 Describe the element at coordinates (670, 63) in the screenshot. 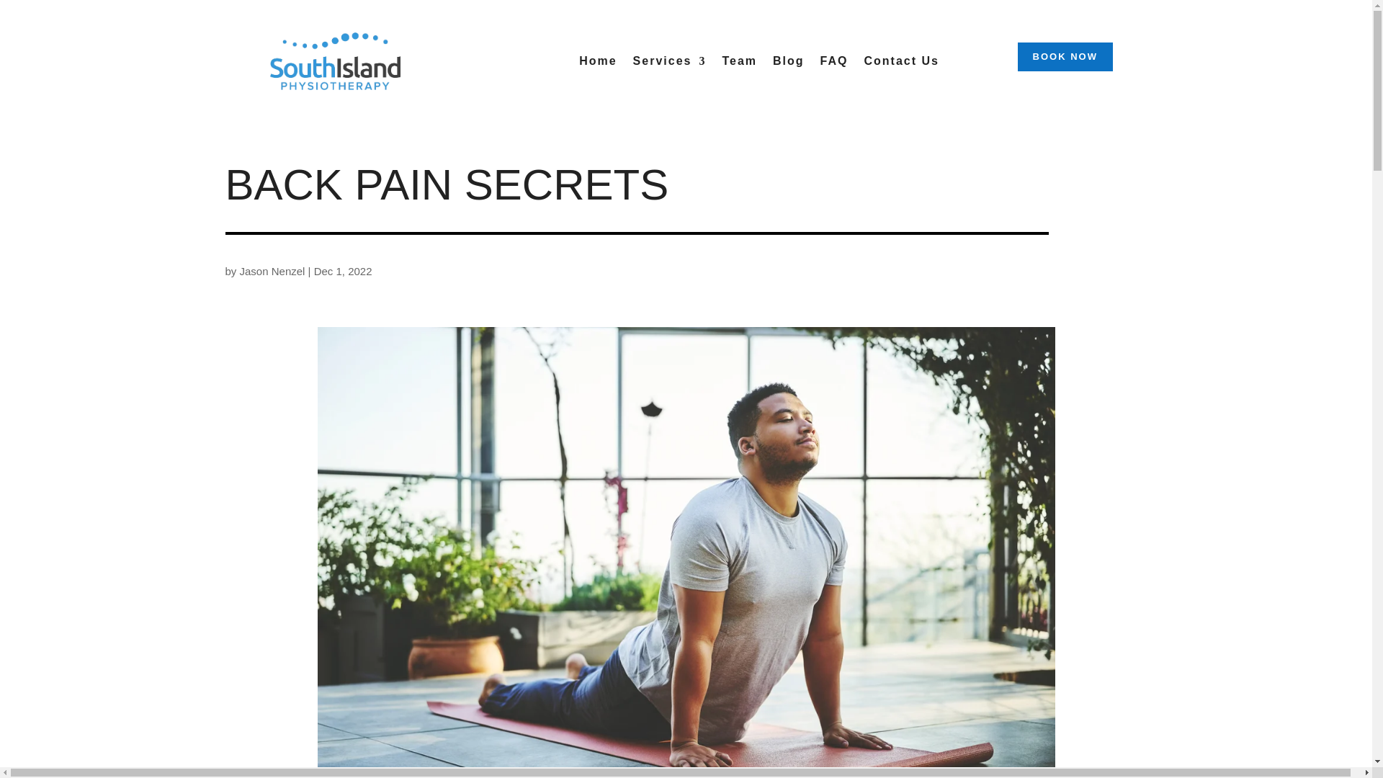

I see `Services` at that location.